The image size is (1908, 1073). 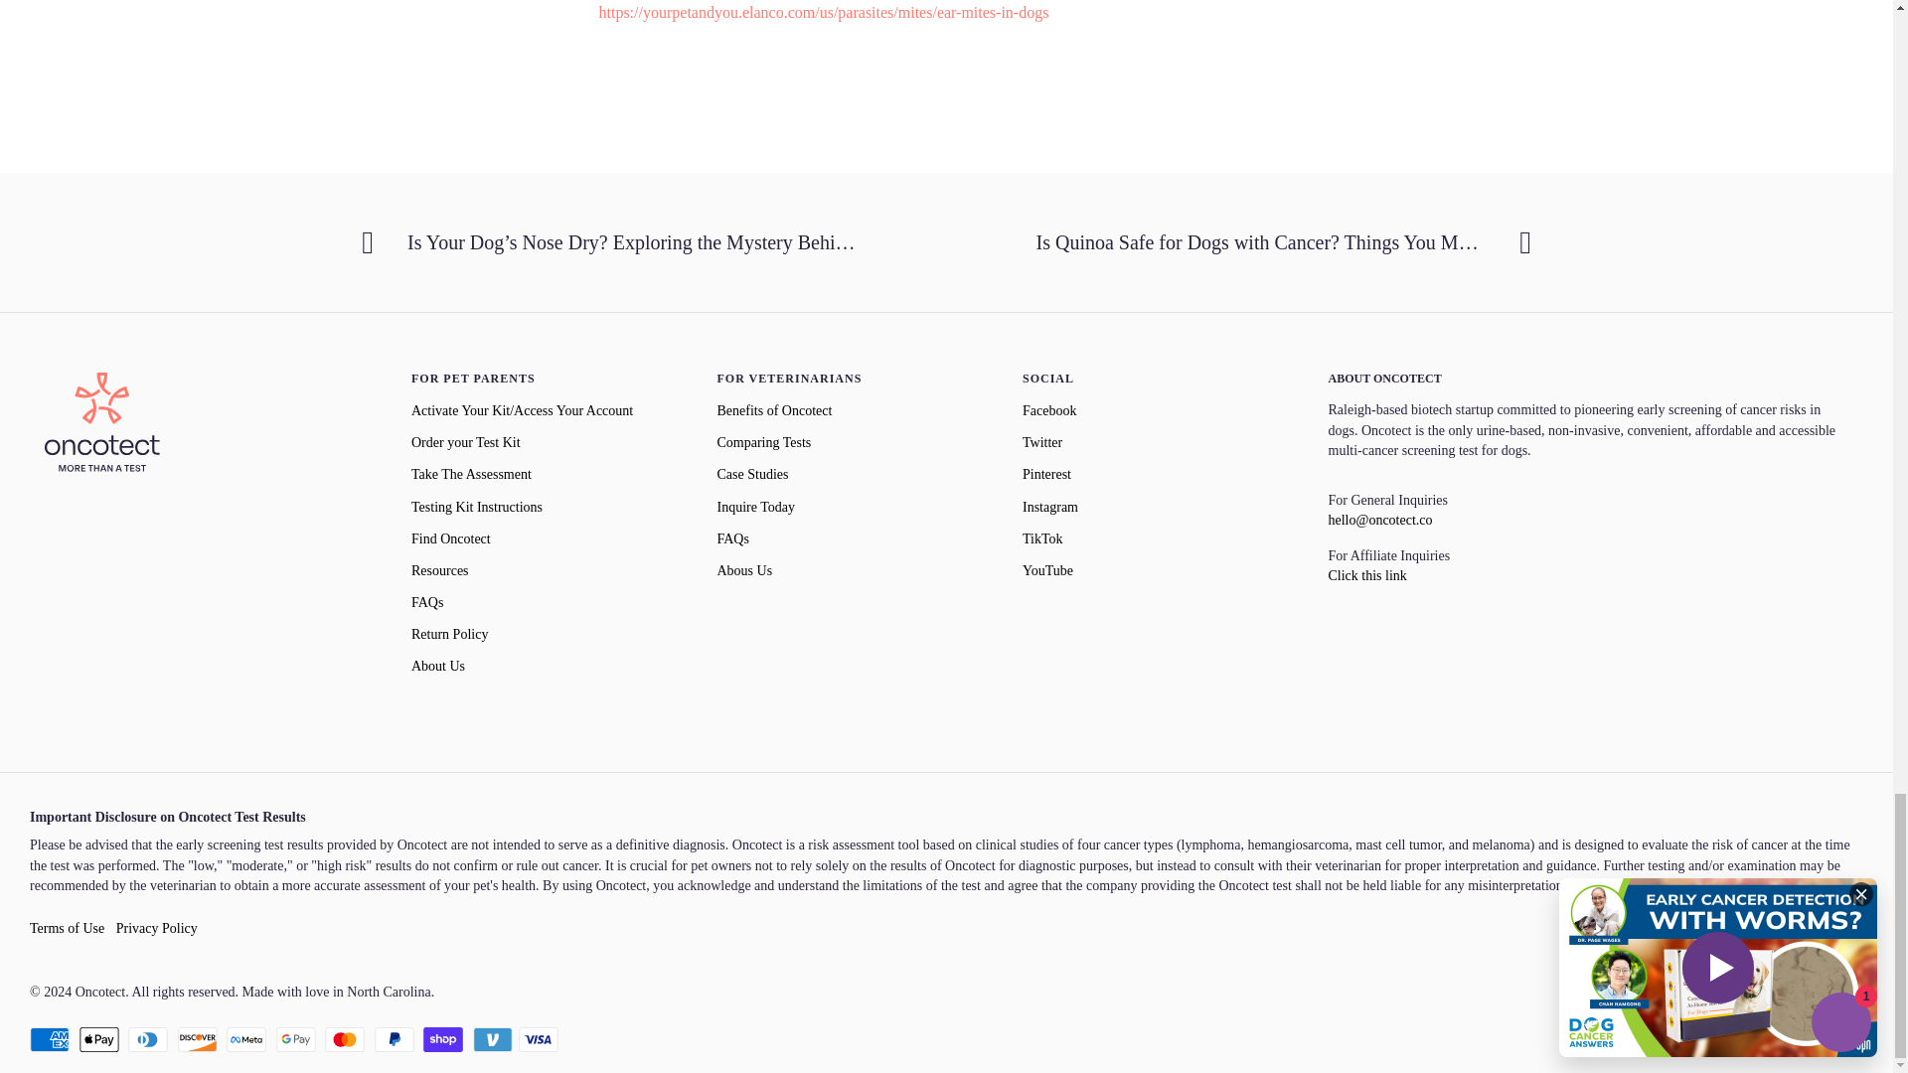 What do you see at coordinates (1042, 443) in the screenshot?
I see `Twitter` at bounding box center [1042, 443].